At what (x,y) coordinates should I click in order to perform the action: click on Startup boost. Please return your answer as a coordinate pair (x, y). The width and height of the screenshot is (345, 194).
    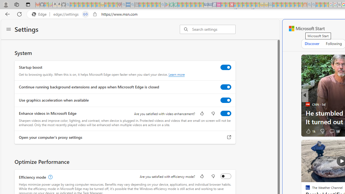
    Looking at the image, I should click on (226, 67).